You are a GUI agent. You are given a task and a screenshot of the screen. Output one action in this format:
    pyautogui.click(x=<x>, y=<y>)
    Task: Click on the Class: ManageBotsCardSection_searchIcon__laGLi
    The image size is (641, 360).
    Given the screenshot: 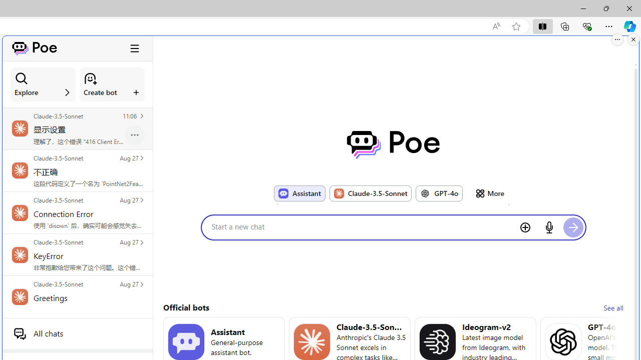 What is the action you would take?
    pyautogui.click(x=22, y=78)
    